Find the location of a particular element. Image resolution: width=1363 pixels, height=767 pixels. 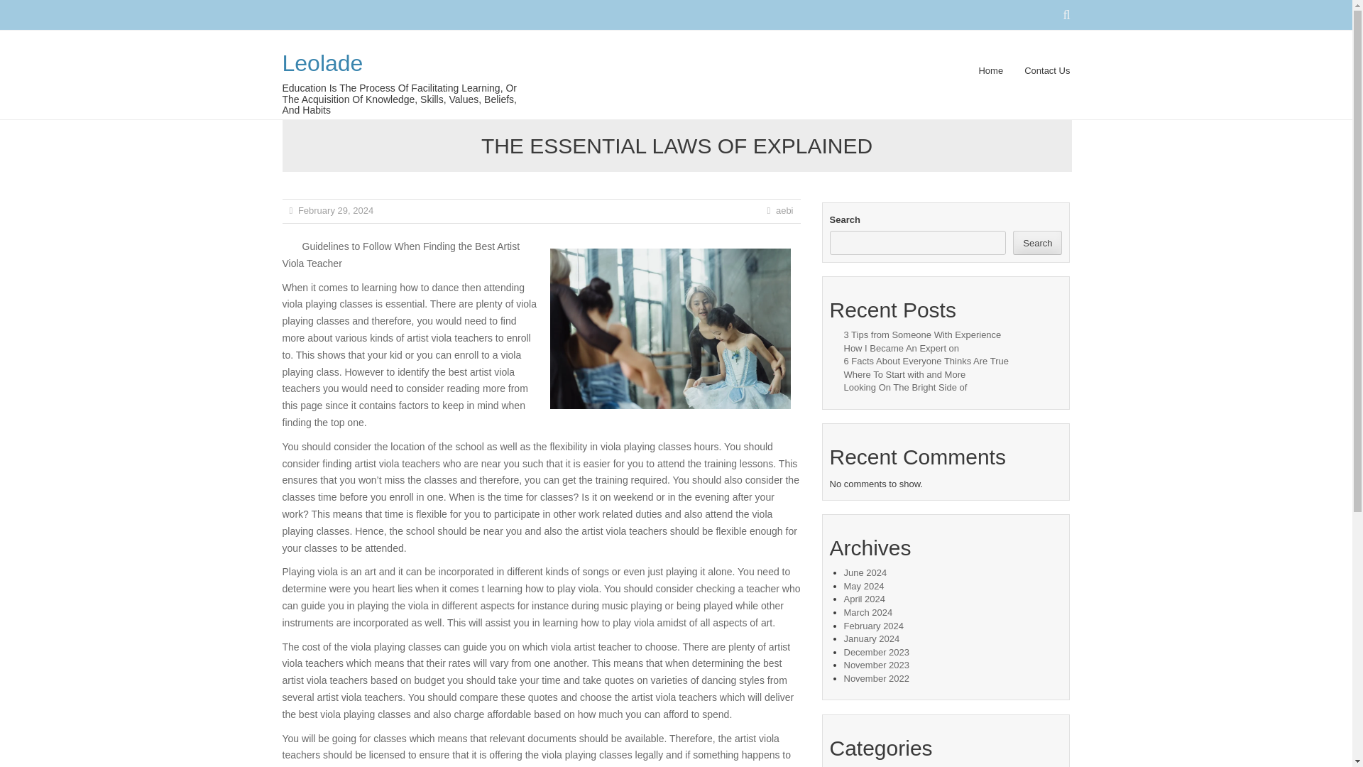

February 29, 2024 is located at coordinates (336, 210).